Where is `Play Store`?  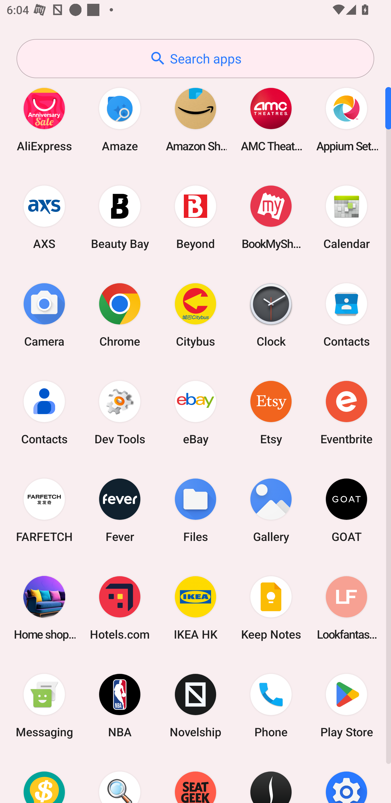 Play Store is located at coordinates (346, 706).